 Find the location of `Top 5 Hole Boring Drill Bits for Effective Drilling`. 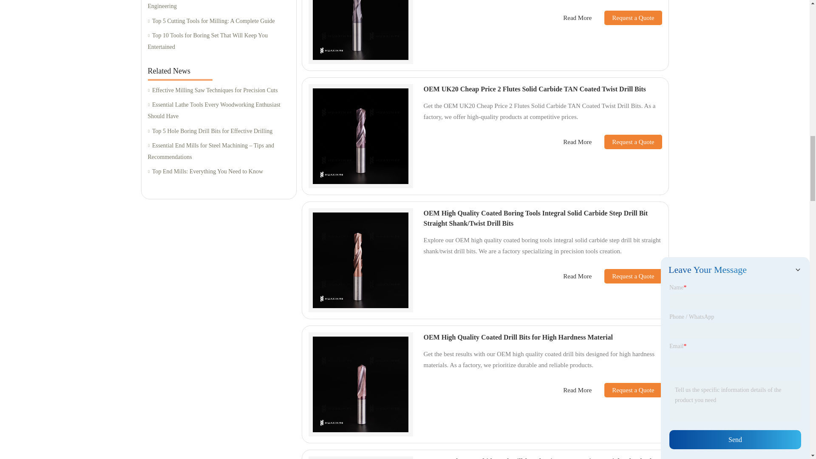

Top 5 Hole Boring Drill Bits for Effective Drilling is located at coordinates (218, 131).